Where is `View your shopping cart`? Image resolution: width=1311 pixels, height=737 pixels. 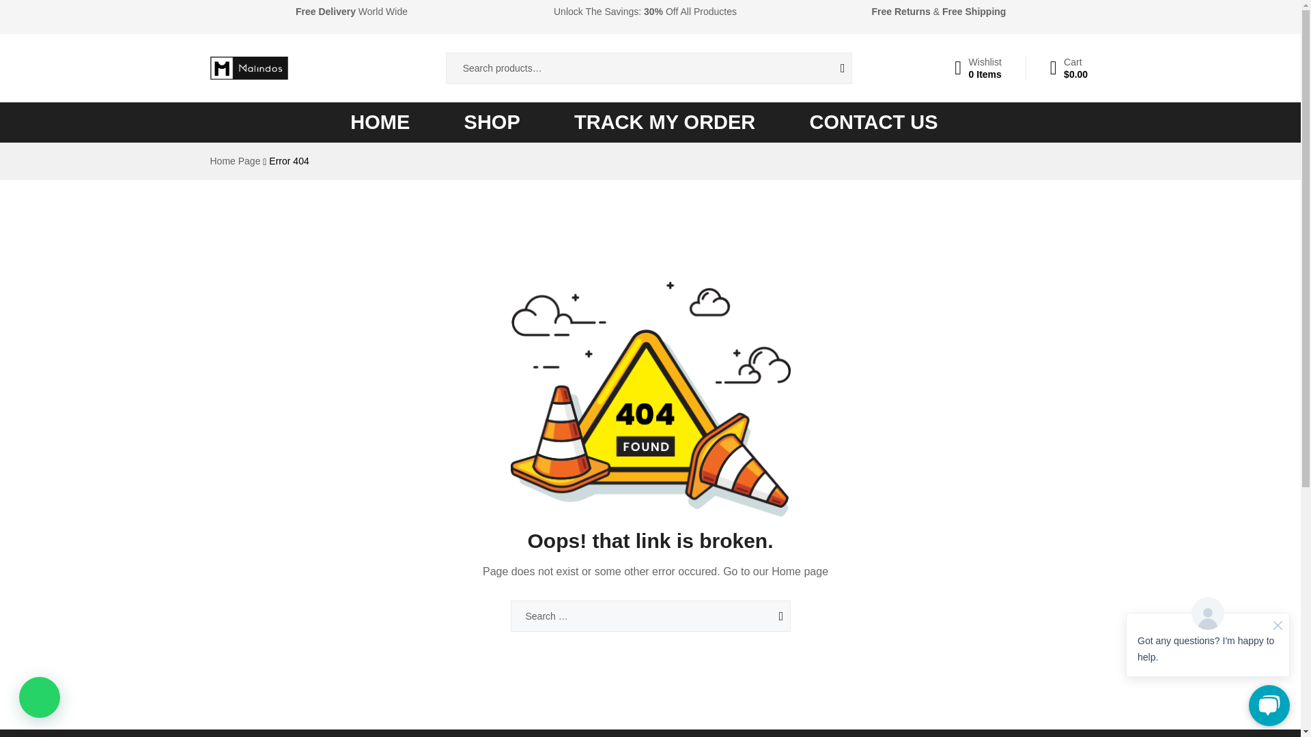 View your shopping cart is located at coordinates (492, 123).